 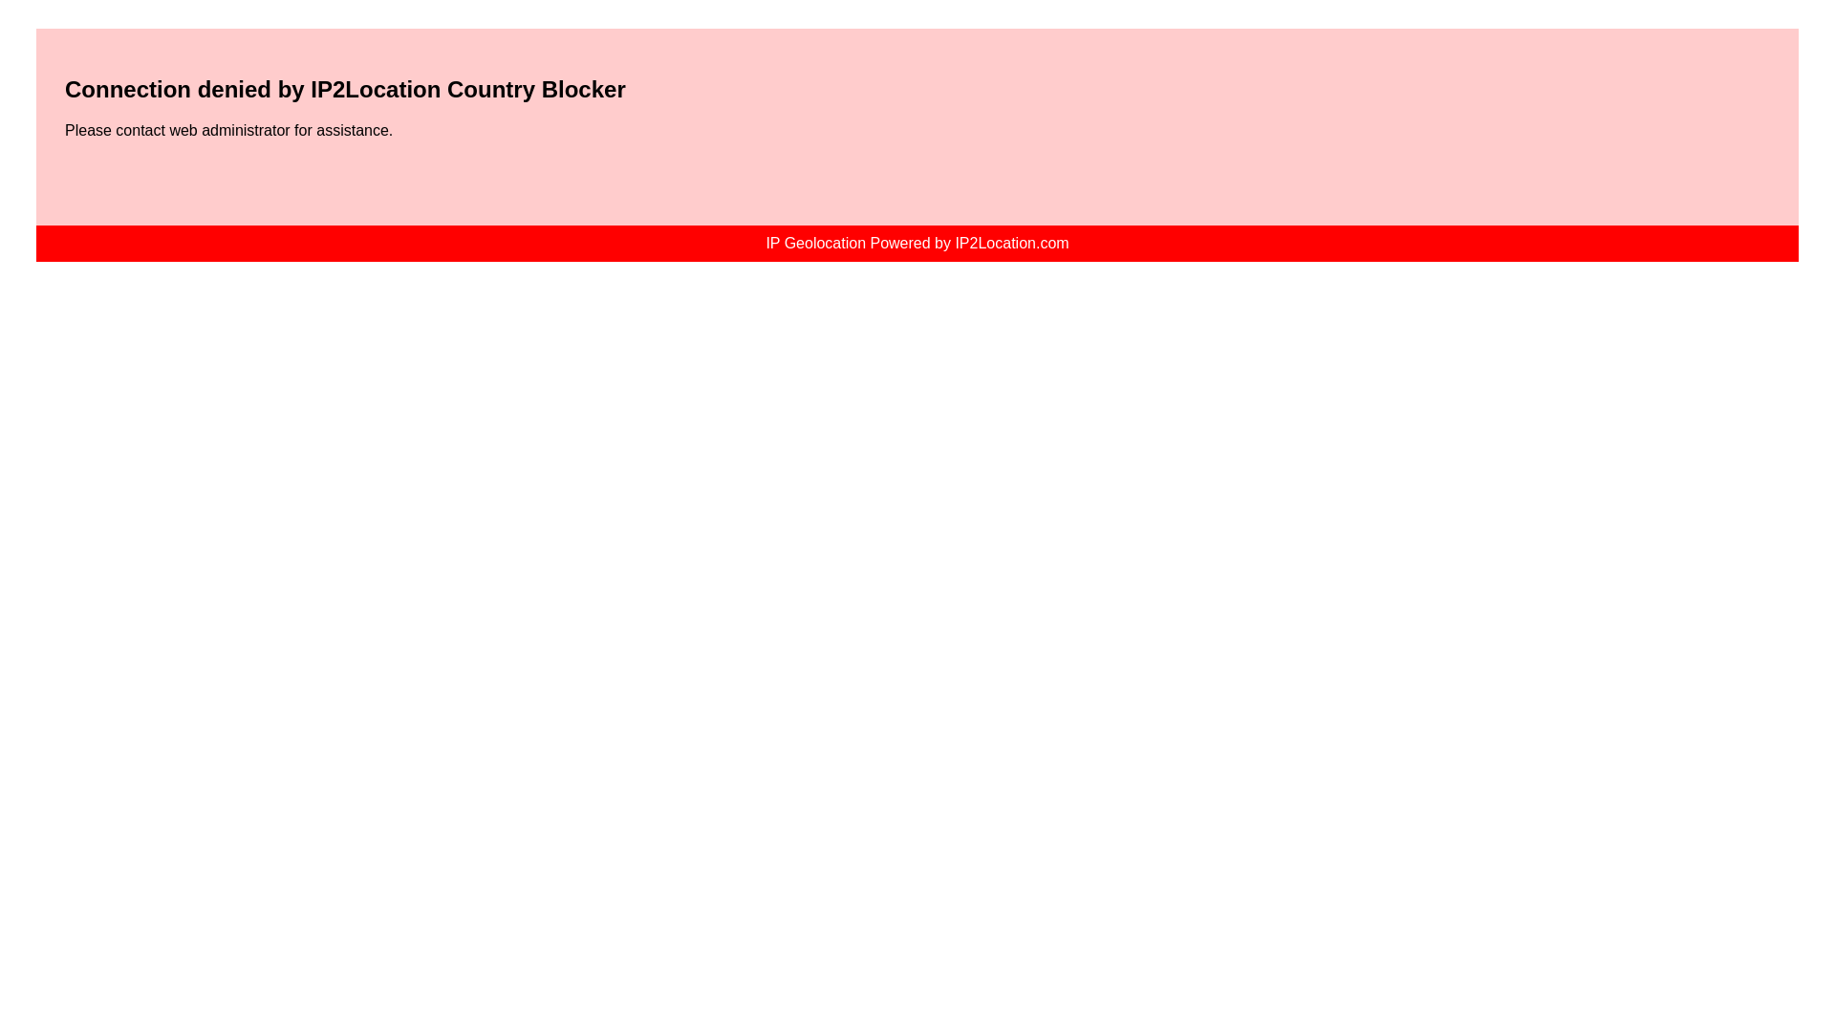 I want to click on IP Geolocation Powered by IP2Location.com, so click(x=917, y=243).